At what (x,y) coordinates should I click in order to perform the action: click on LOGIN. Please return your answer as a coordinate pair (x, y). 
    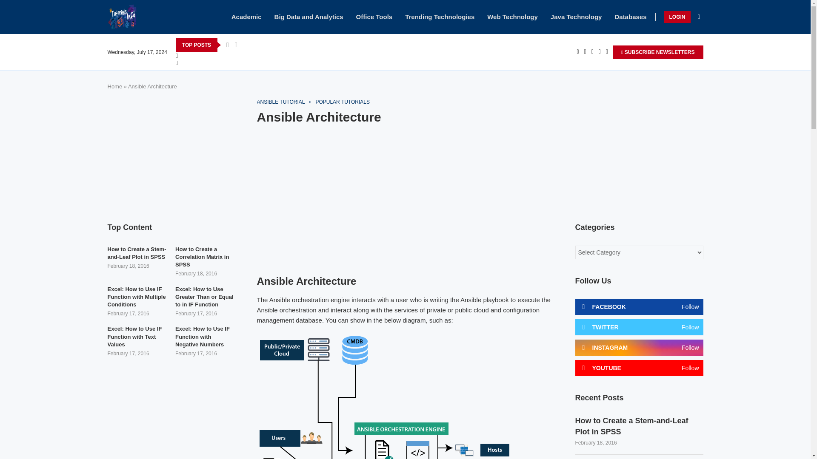
    Looking at the image, I should click on (677, 17).